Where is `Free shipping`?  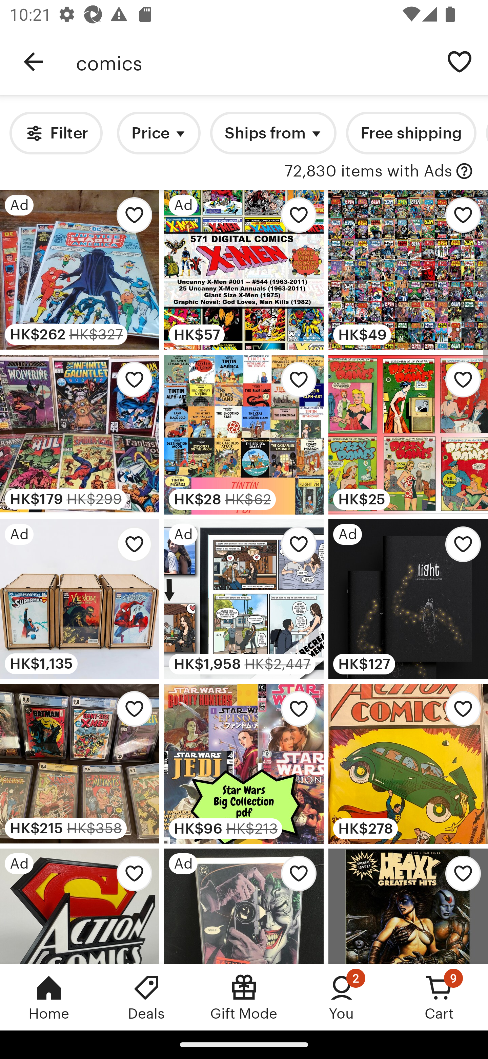
Free shipping is located at coordinates (411, 133).